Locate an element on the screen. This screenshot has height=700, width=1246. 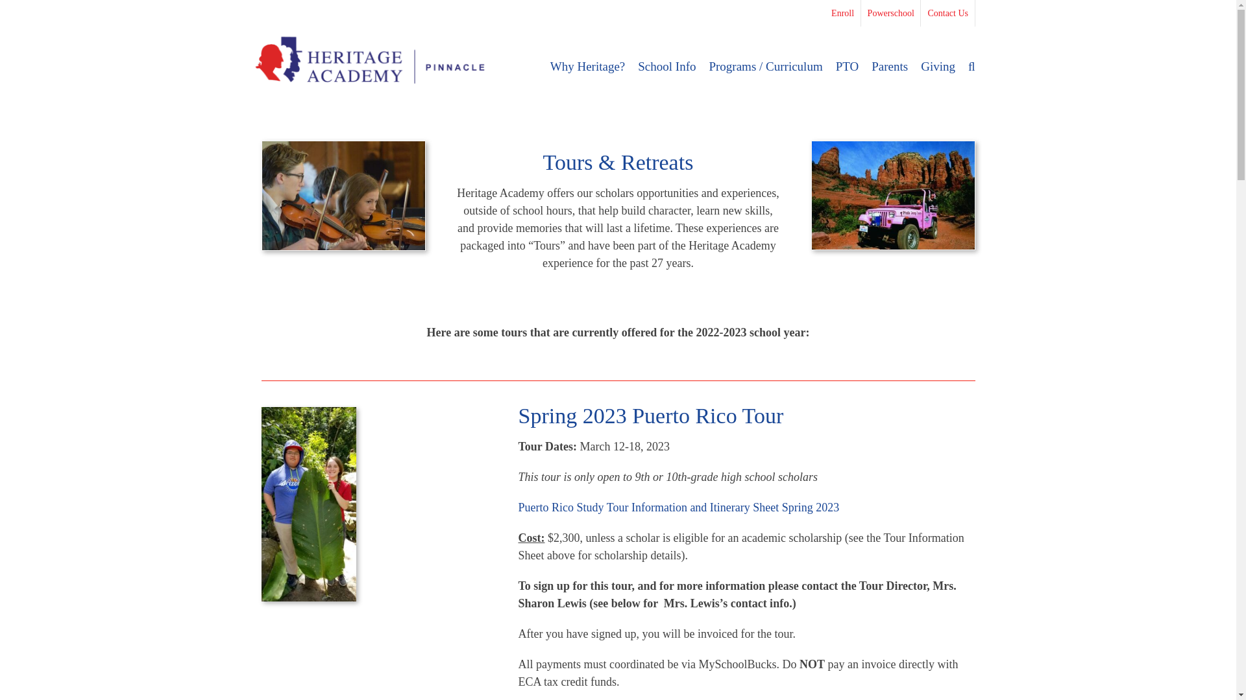
Powerschool is located at coordinates (894, 13).